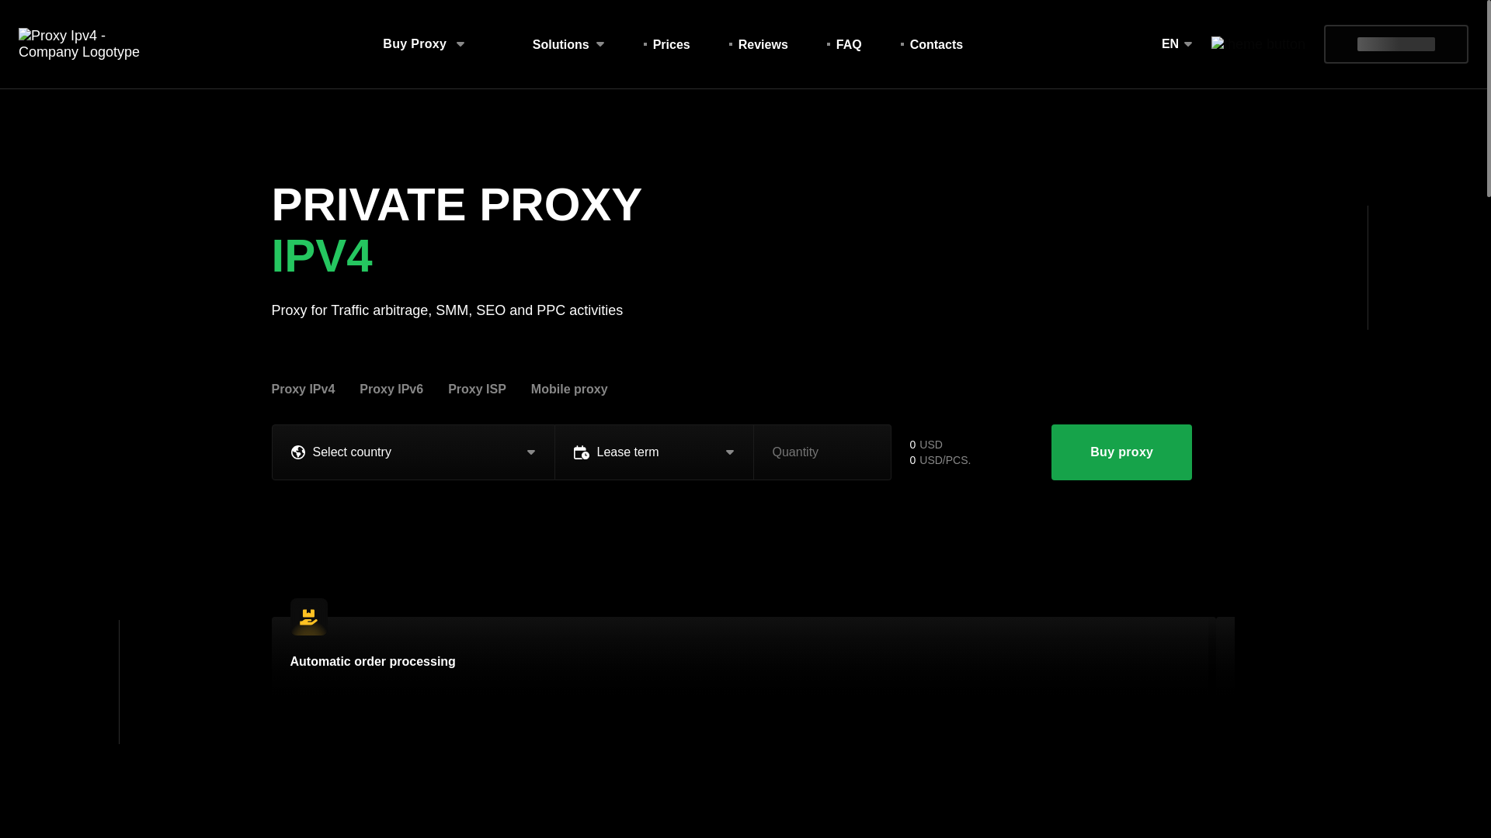 This screenshot has height=838, width=1491. I want to click on FAQ, so click(849, 43).